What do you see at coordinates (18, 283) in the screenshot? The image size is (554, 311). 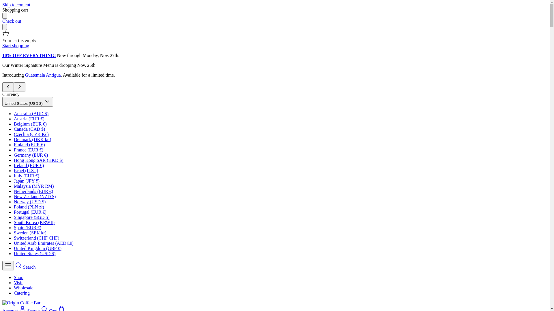 I see `Visit` at bounding box center [18, 283].